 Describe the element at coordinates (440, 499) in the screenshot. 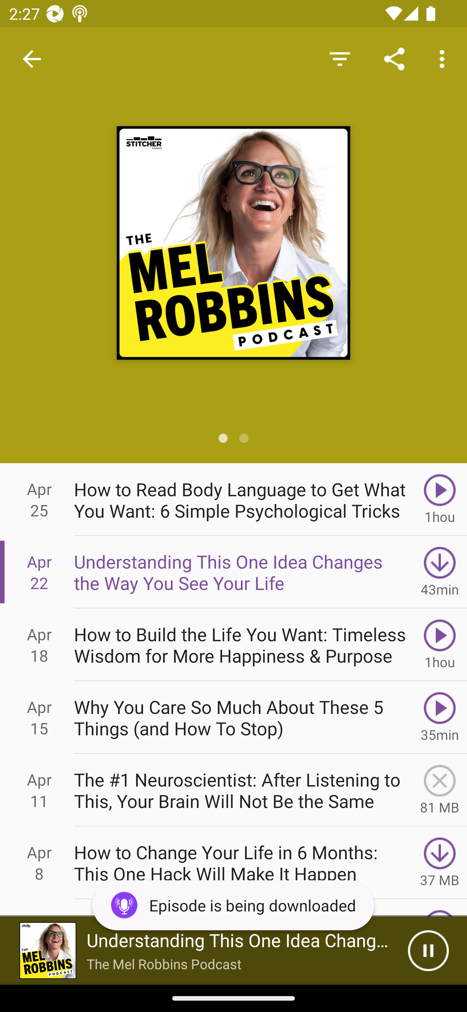

I see `Play 1hou` at that location.